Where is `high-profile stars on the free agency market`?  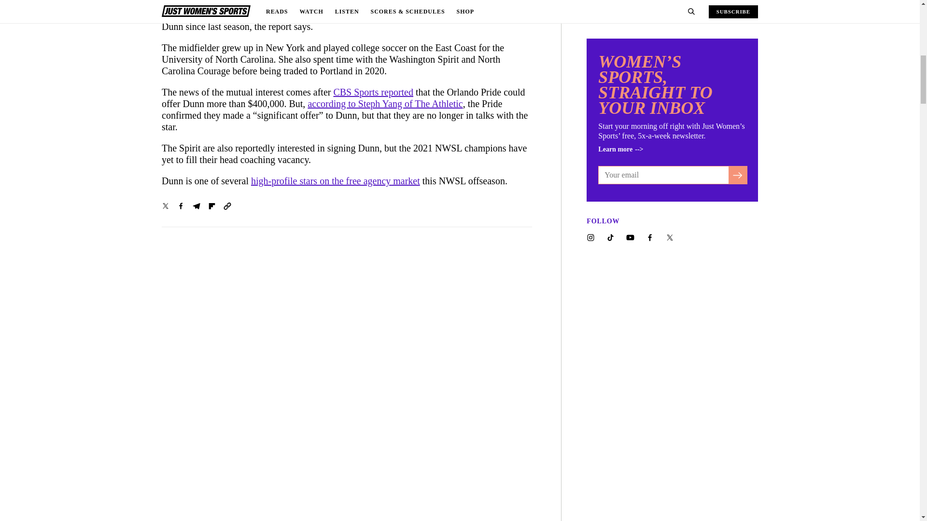
high-profile stars on the free agency market is located at coordinates (335, 180).